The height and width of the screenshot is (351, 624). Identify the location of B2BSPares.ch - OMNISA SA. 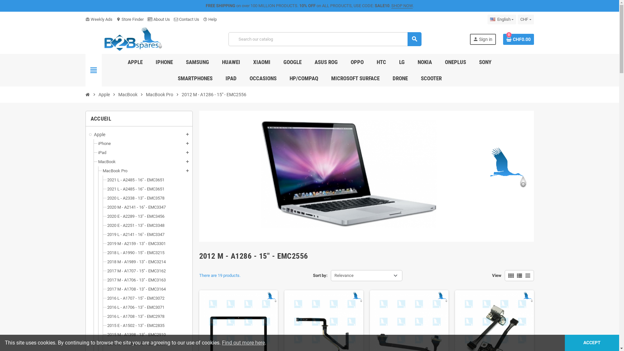
(133, 39).